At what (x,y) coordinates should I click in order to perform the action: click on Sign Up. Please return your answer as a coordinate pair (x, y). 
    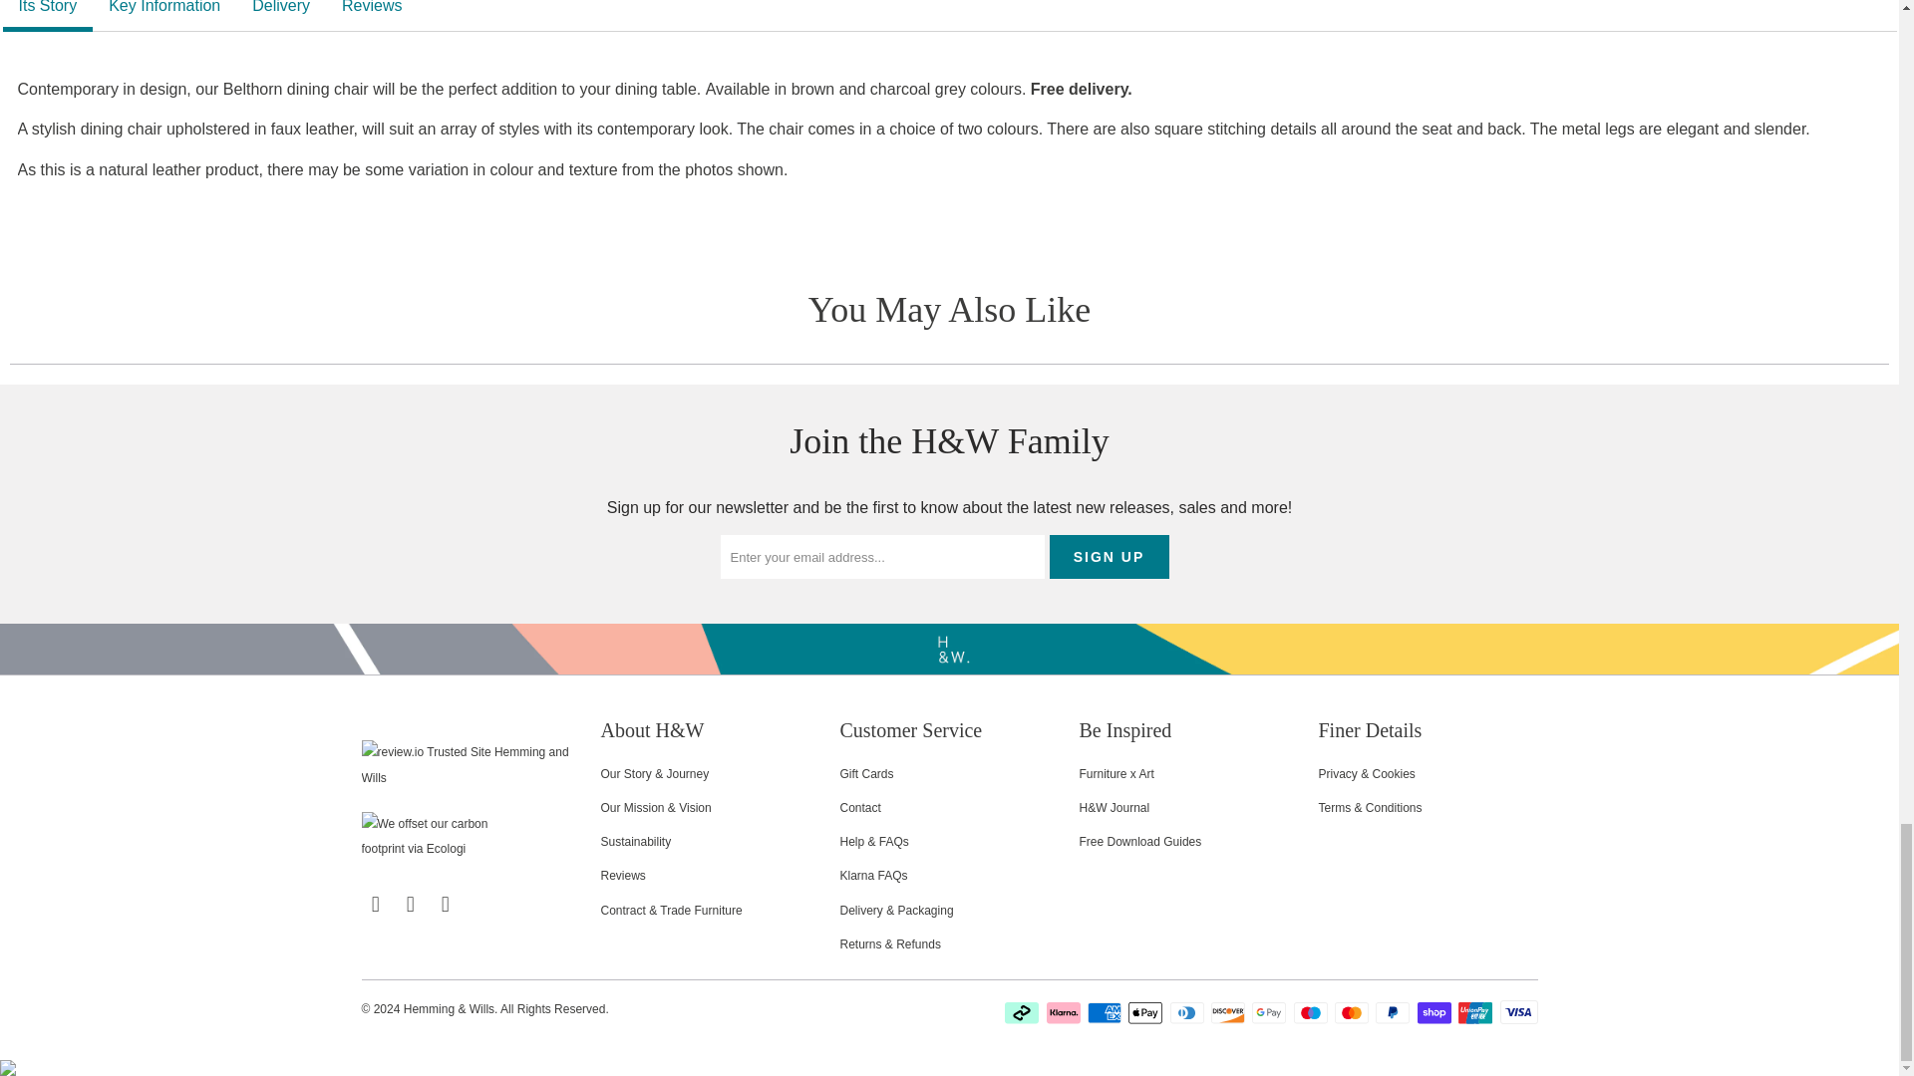
    Looking at the image, I should click on (1109, 556).